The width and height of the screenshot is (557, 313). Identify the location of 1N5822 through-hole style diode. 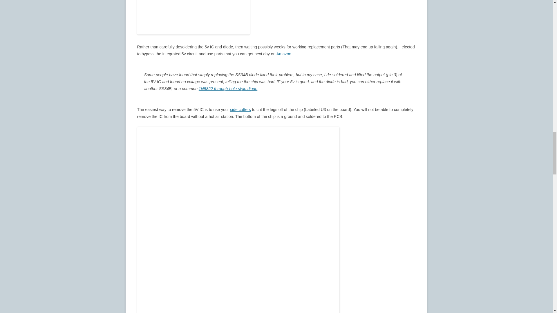
(228, 89).